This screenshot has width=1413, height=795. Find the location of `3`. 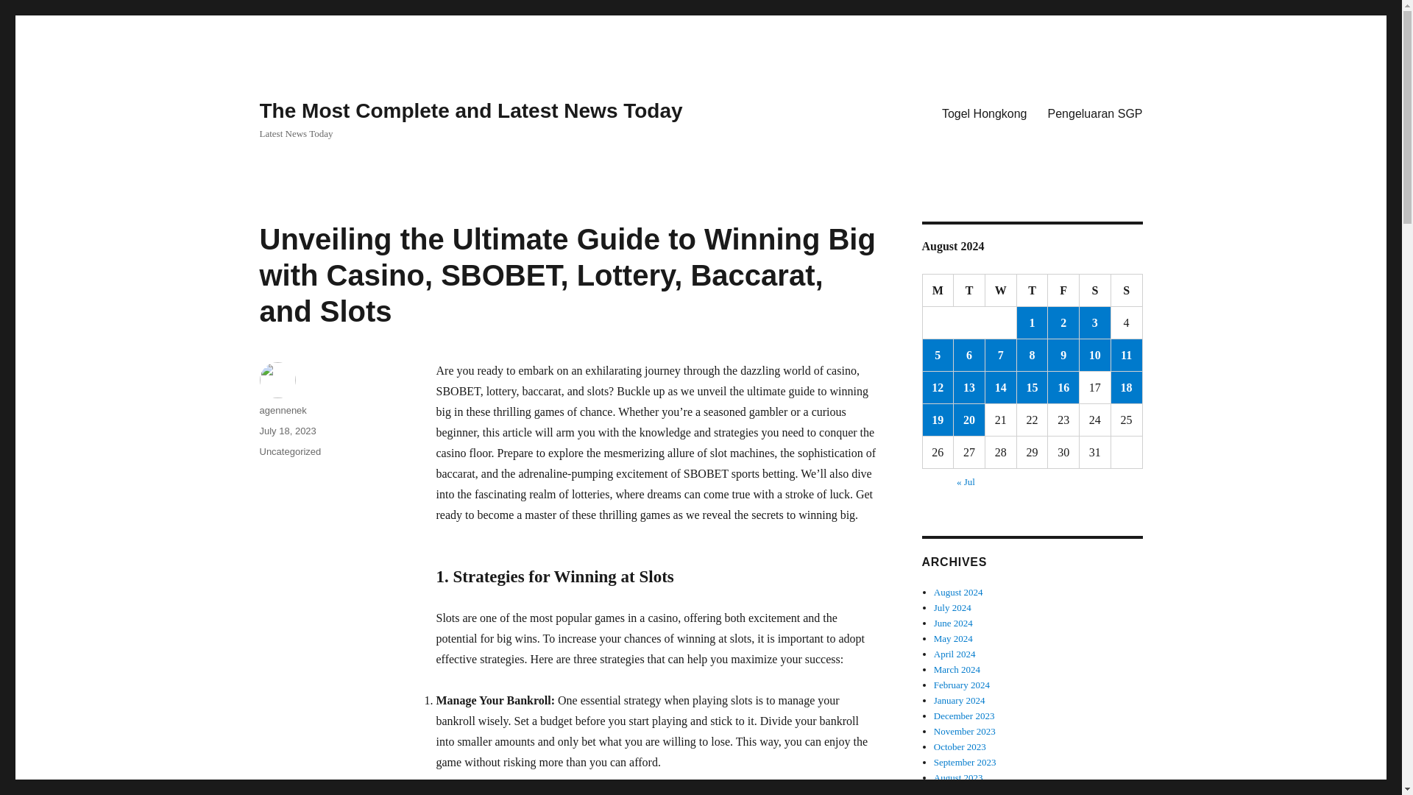

3 is located at coordinates (1095, 322).